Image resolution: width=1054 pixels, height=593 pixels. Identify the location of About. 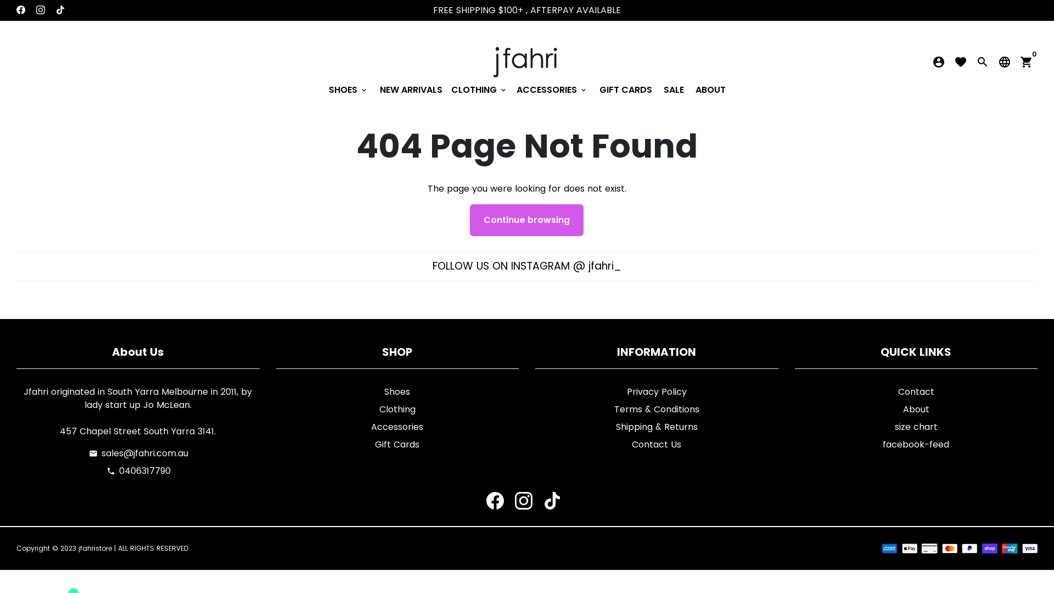
(916, 410).